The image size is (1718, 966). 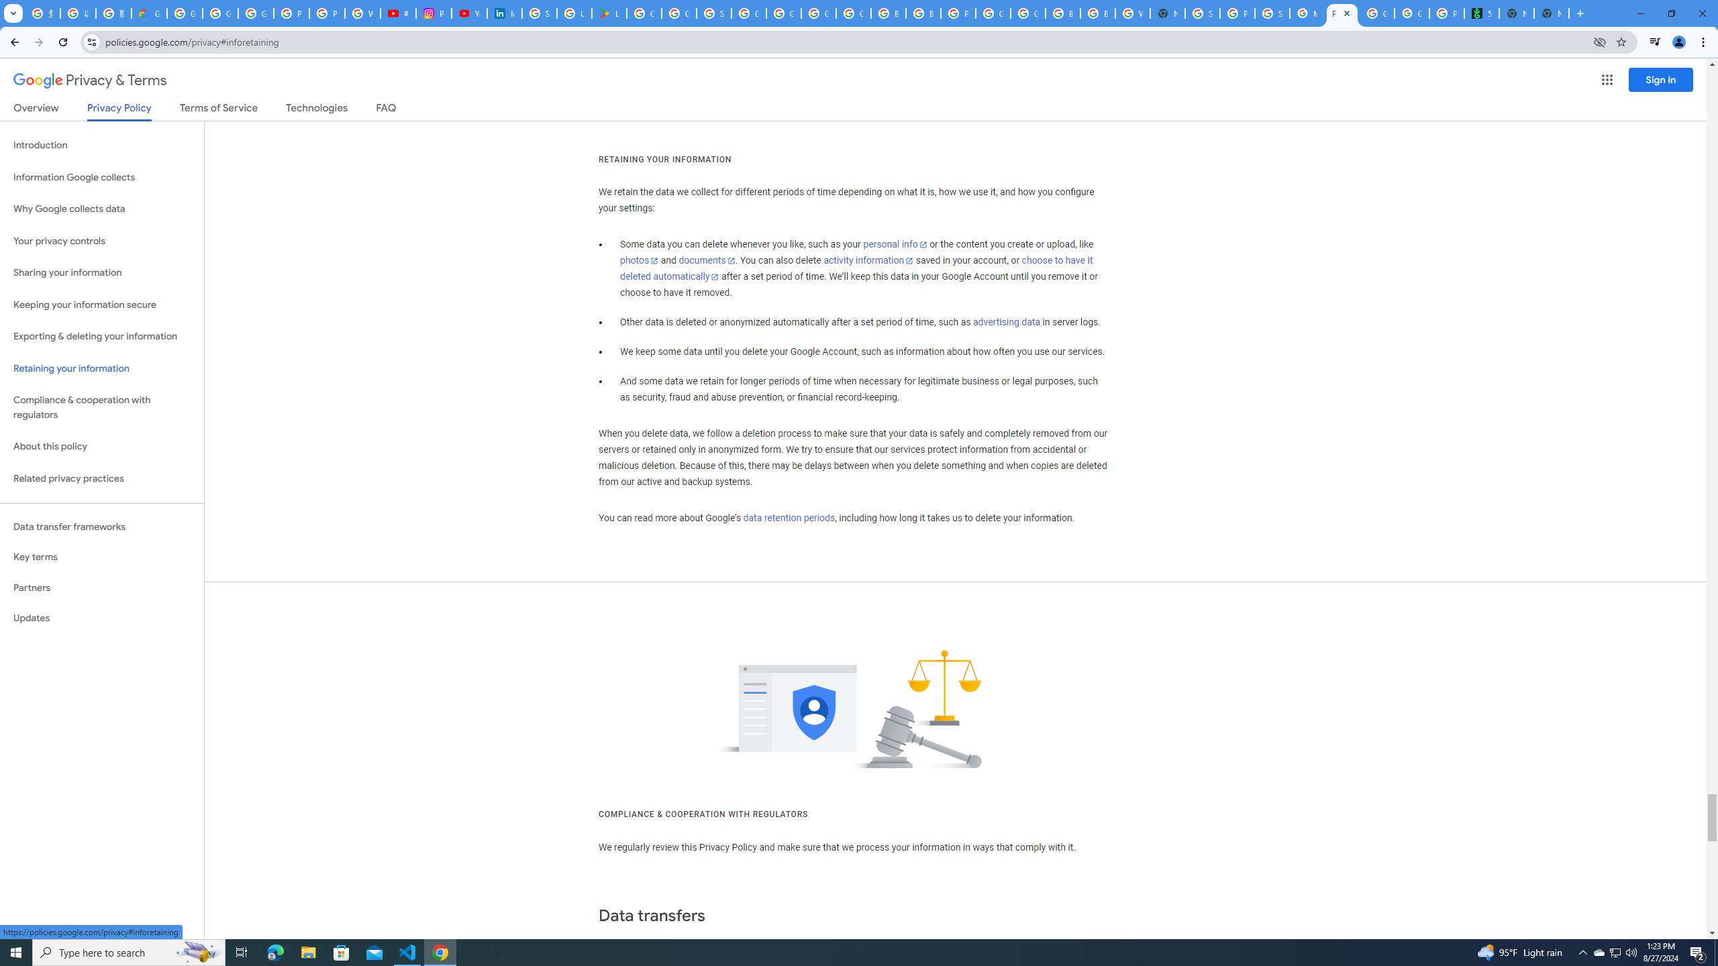 I want to click on Address and search bar, so click(x=845, y=42).